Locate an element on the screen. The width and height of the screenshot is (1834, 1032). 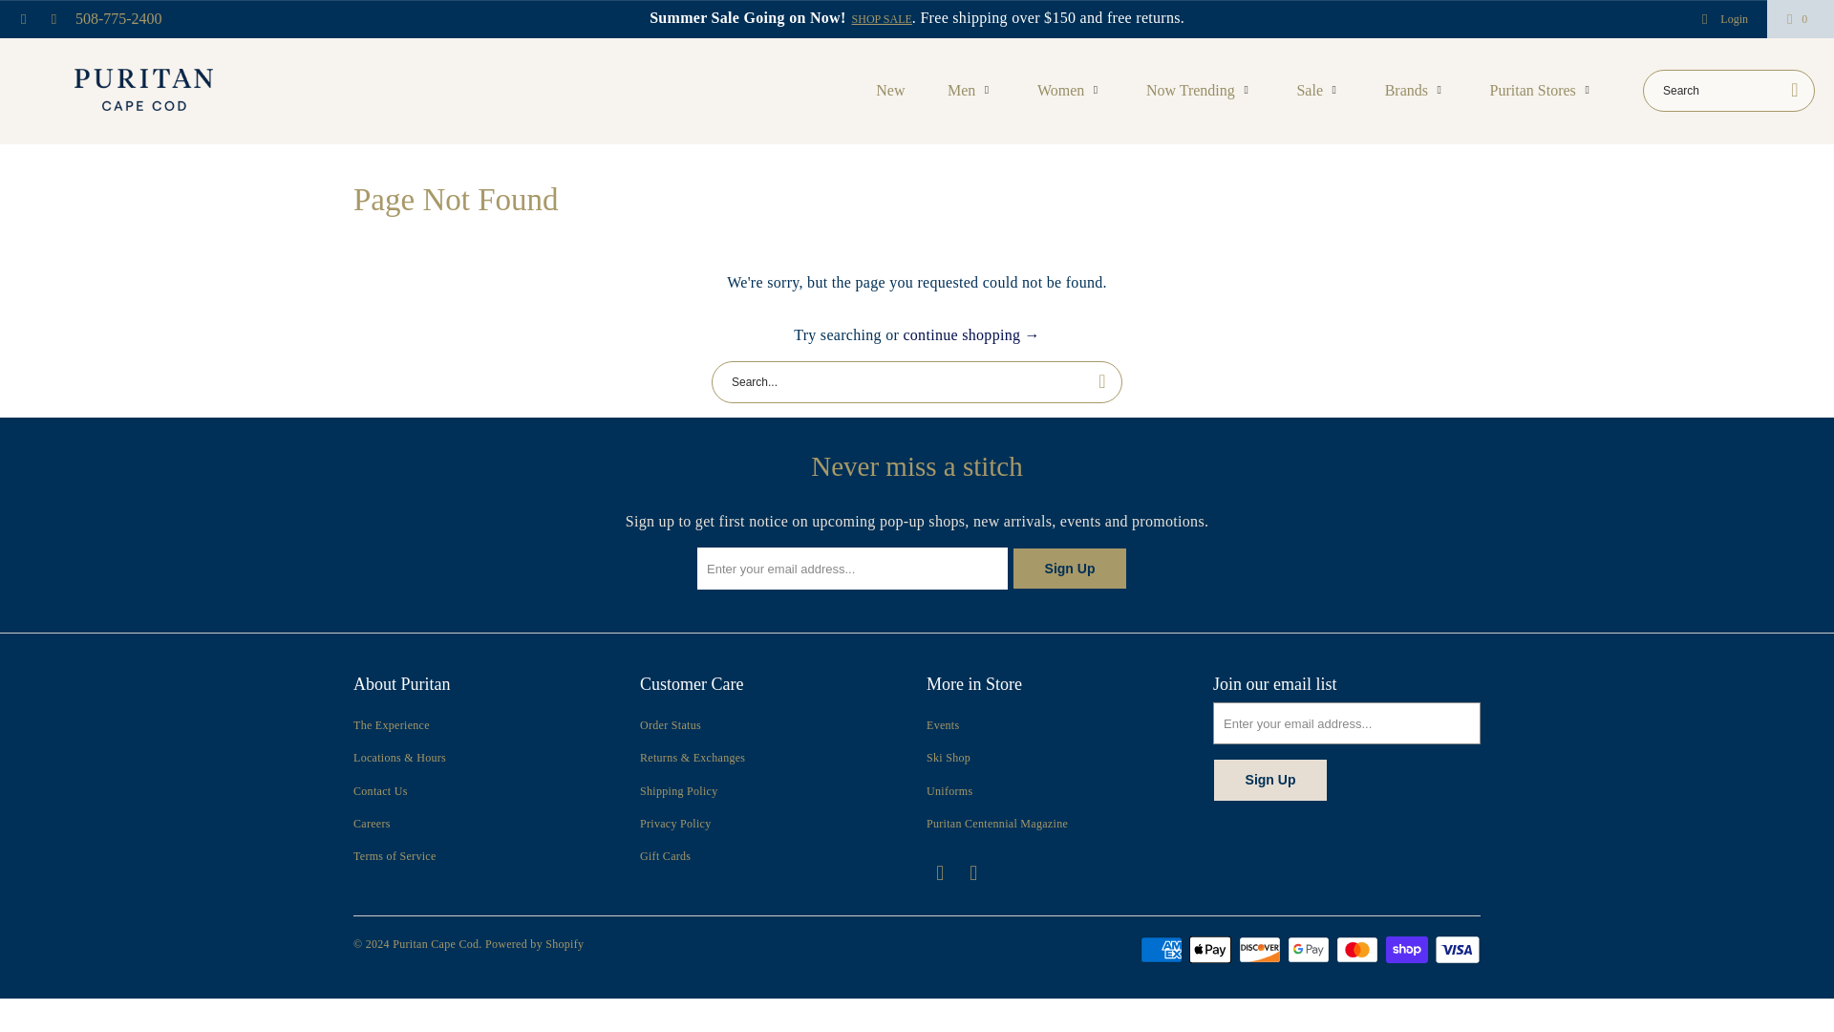
Google Pay is located at coordinates (1310, 949).